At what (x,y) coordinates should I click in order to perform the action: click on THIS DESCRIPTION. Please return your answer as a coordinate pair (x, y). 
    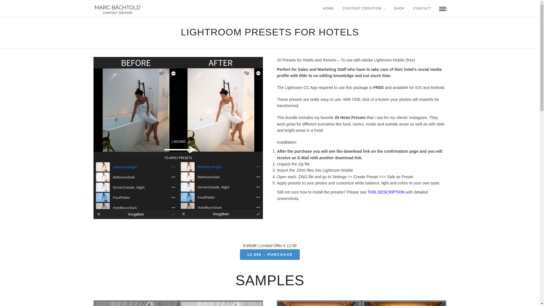
    Looking at the image, I should click on (386, 192).